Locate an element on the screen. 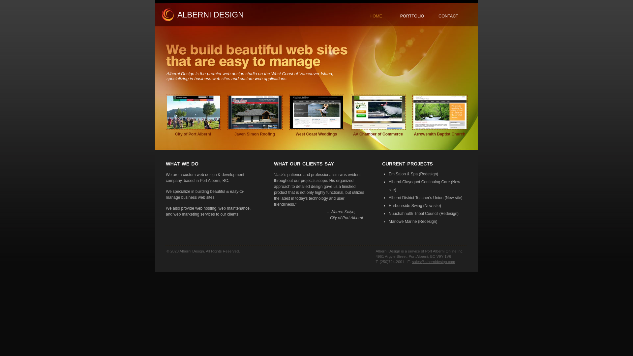  Arrowsmith Baptist Church is located at coordinates (439, 134).